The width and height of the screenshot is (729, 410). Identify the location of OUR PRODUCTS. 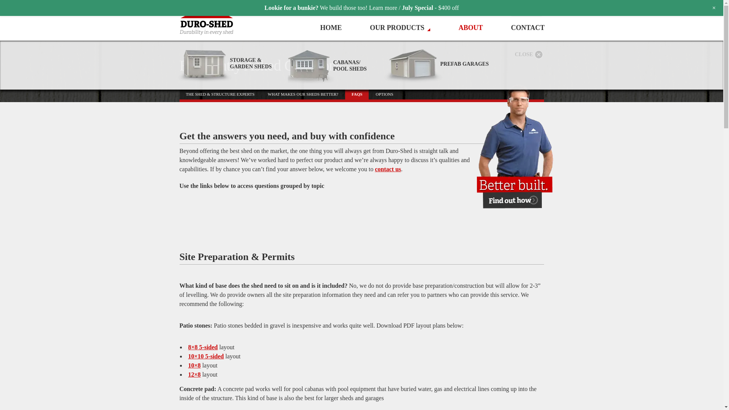
(400, 27).